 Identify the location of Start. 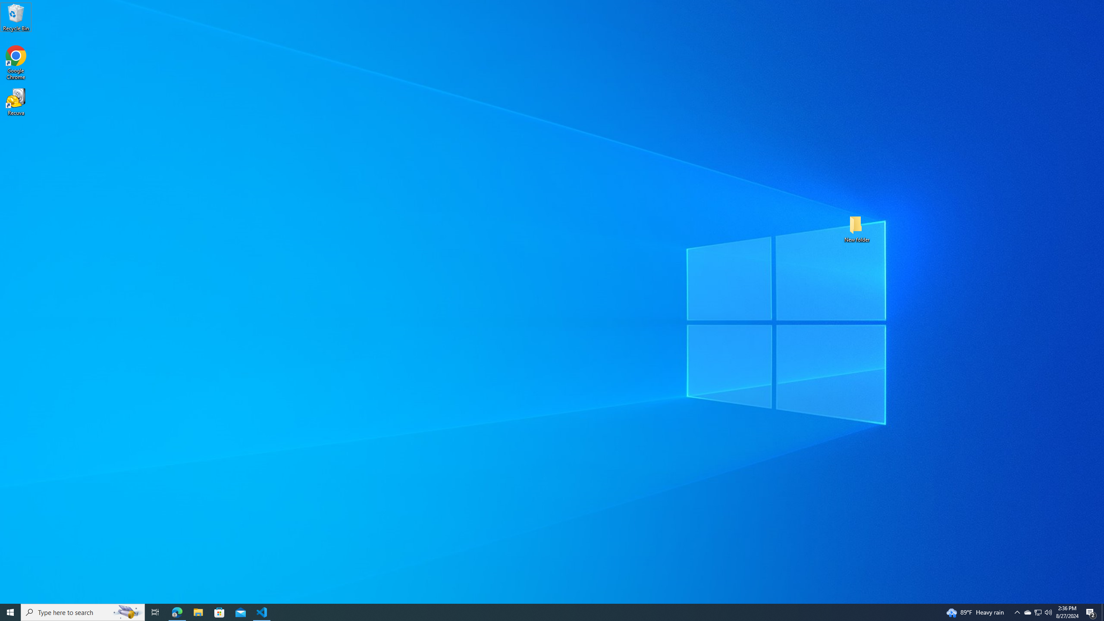
(10, 612).